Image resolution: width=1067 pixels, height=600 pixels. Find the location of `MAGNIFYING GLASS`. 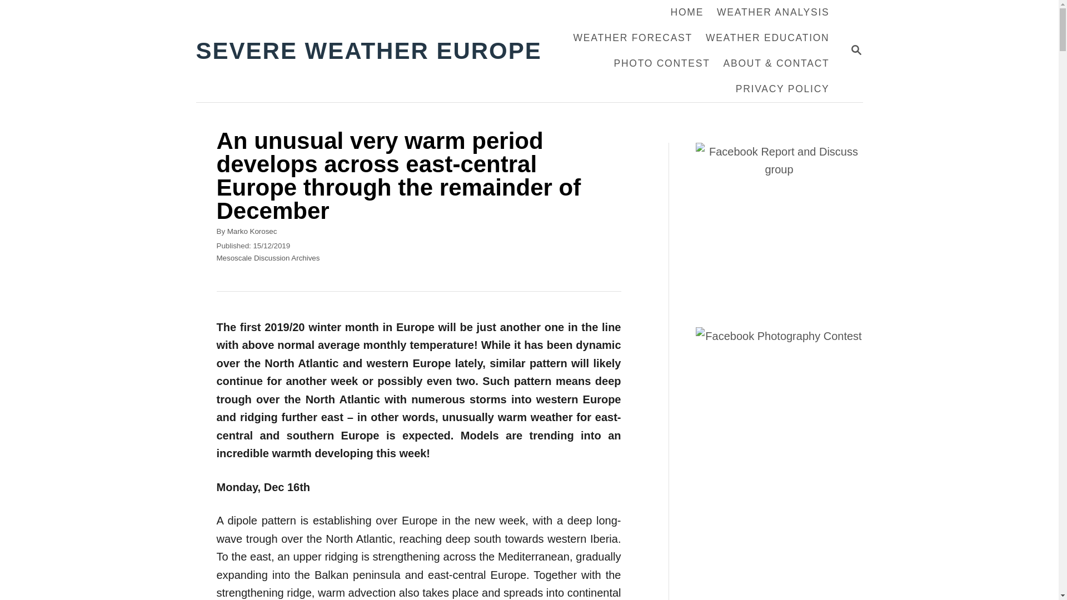

MAGNIFYING GLASS is located at coordinates (772, 13).